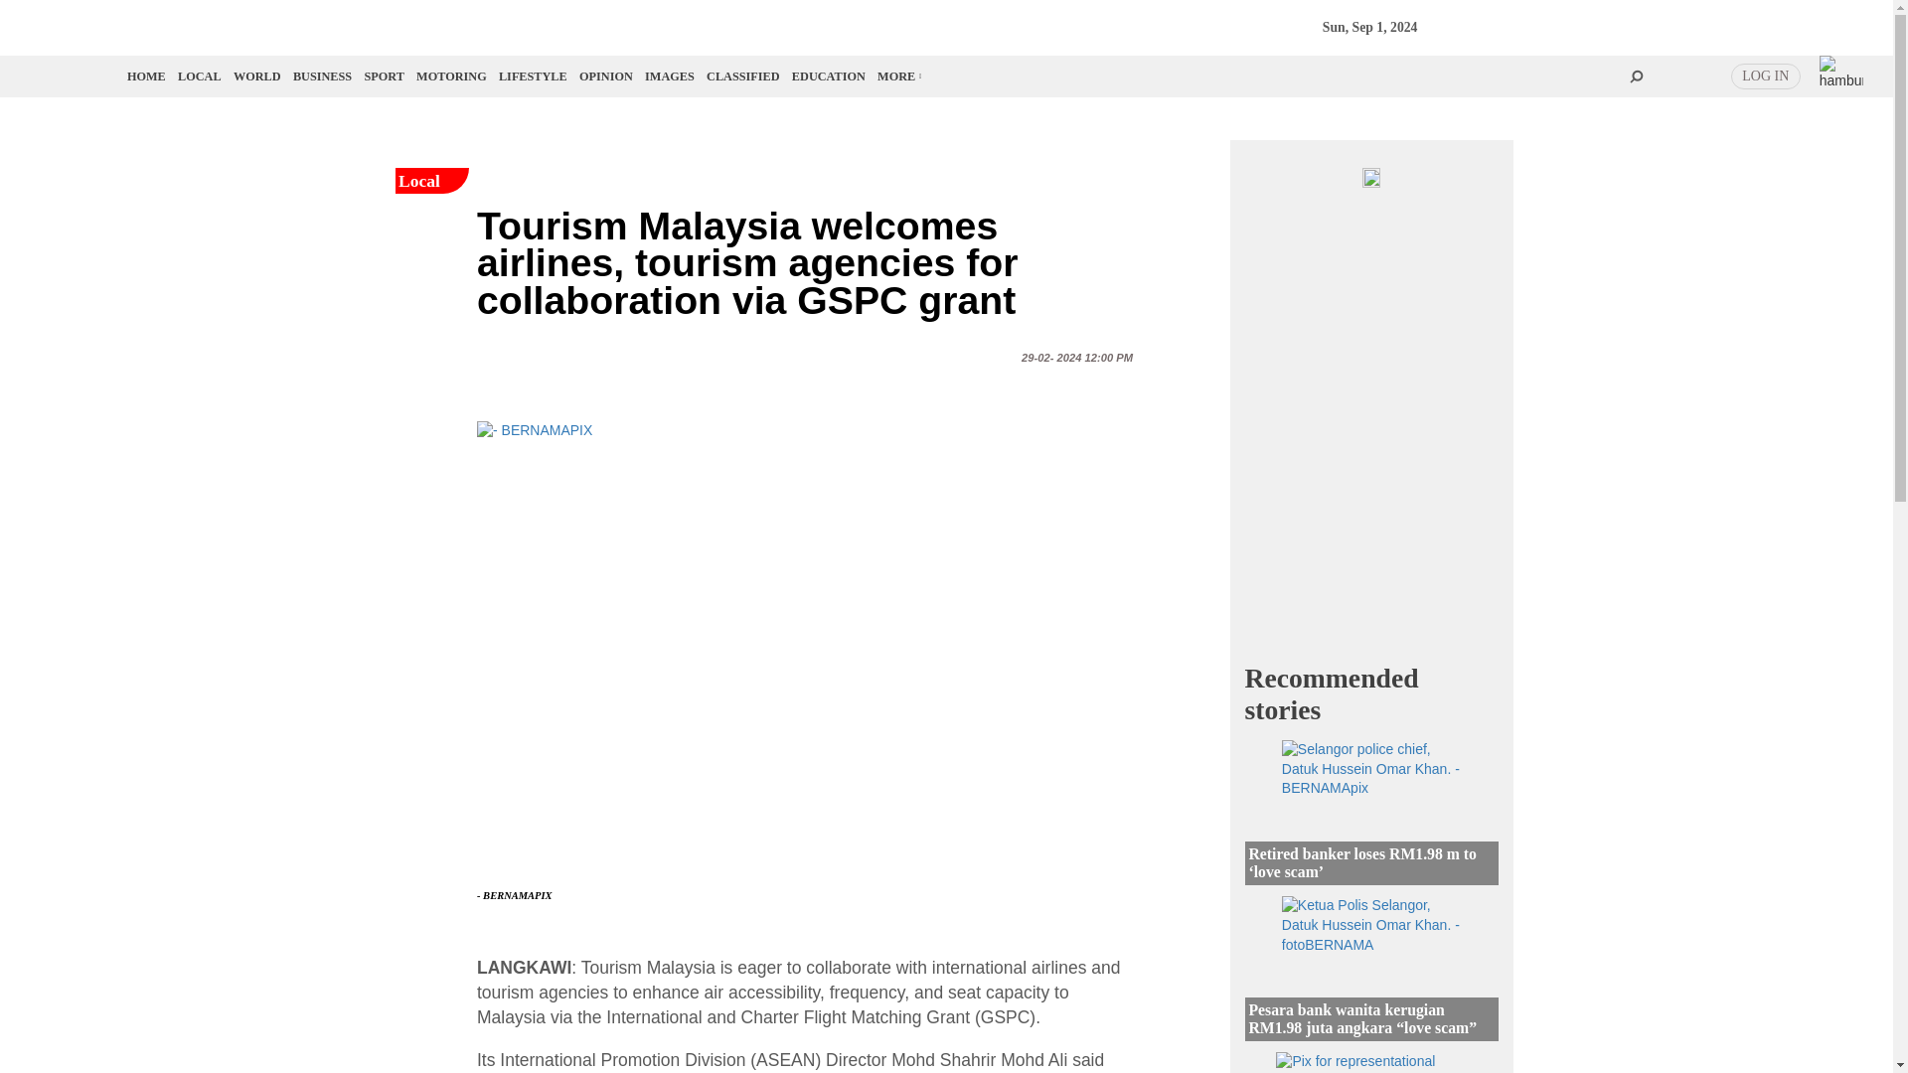  What do you see at coordinates (606, 76) in the screenshot?
I see `OPINION` at bounding box center [606, 76].